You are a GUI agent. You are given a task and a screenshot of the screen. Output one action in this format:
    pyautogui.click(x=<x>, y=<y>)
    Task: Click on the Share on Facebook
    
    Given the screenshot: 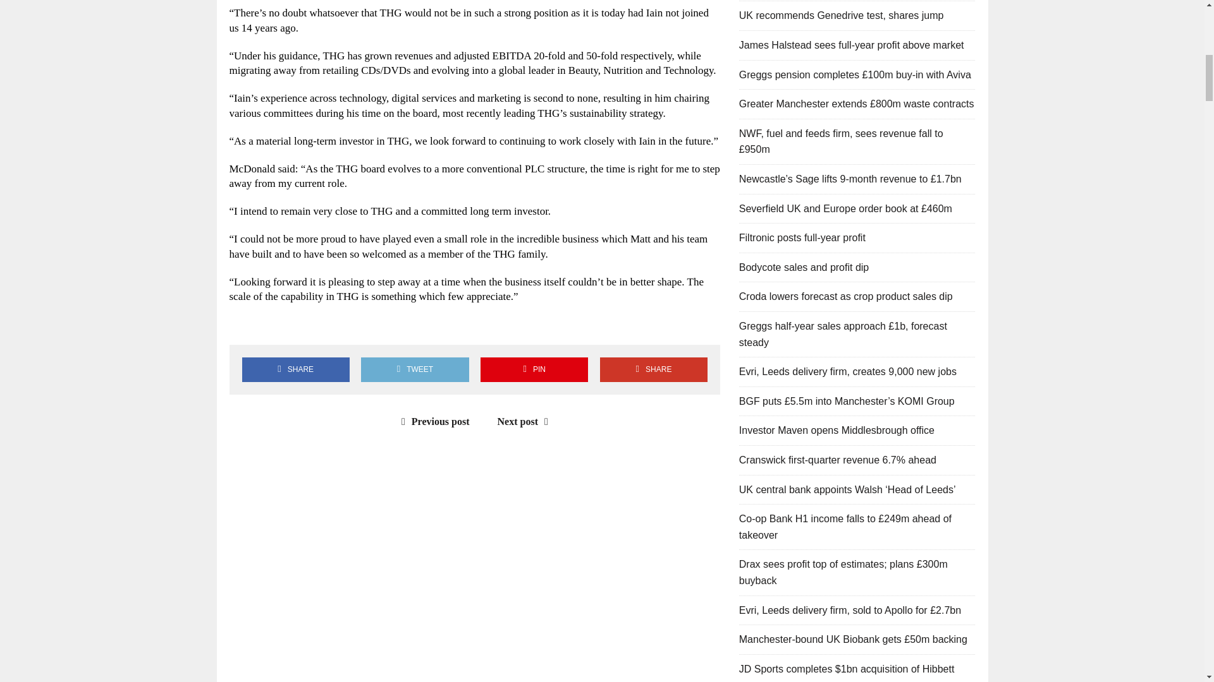 What is the action you would take?
    pyautogui.click(x=295, y=369)
    